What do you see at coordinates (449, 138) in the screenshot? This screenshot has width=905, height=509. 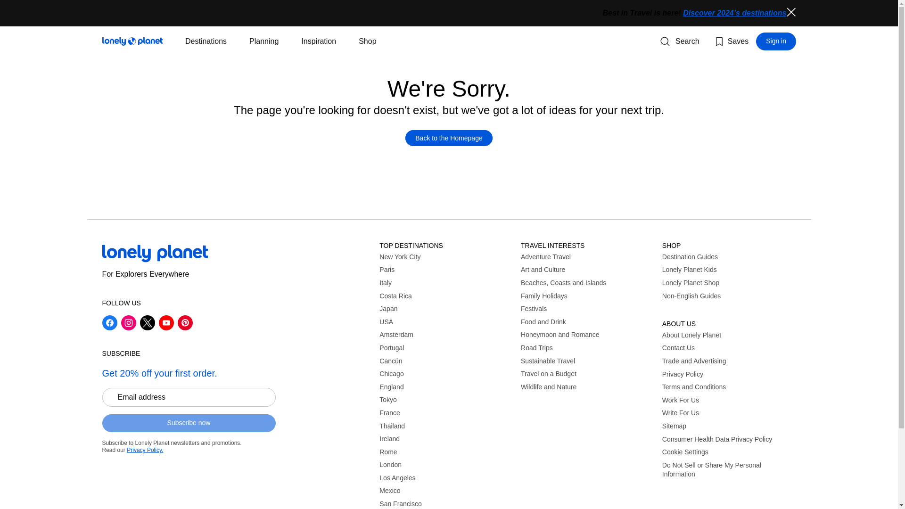 I see `Back to the Homepage` at bounding box center [449, 138].